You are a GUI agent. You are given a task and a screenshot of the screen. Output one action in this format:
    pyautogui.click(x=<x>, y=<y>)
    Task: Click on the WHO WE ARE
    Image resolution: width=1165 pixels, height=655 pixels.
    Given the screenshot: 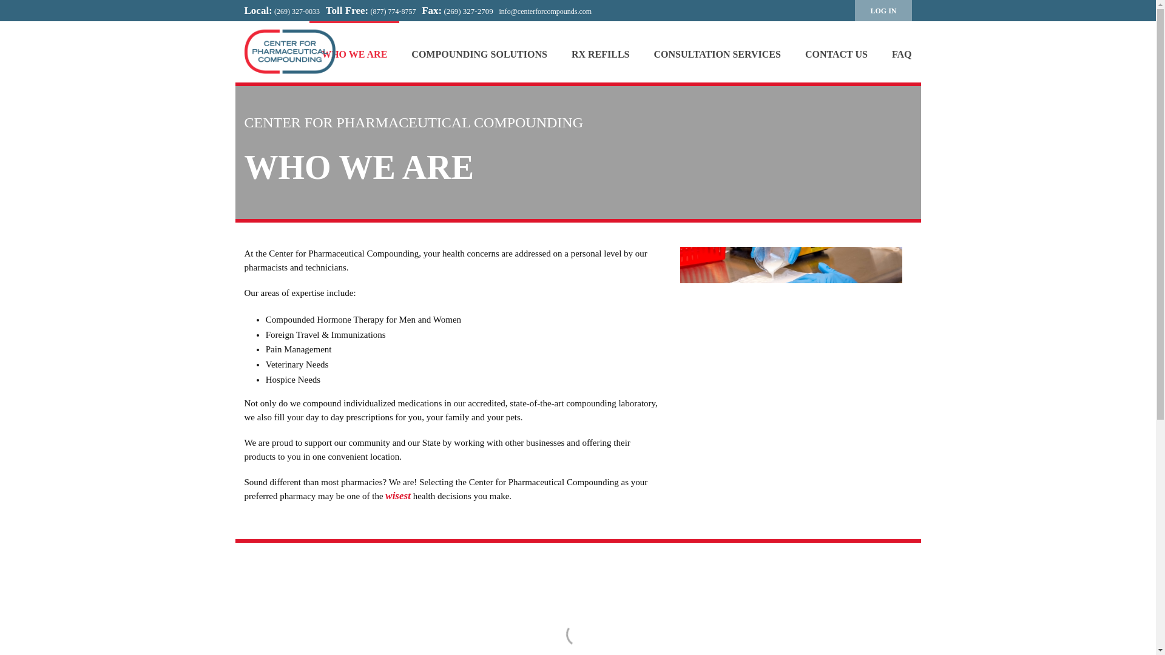 What is the action you would take?
    pyautogui.click(x=354, y=51)
    